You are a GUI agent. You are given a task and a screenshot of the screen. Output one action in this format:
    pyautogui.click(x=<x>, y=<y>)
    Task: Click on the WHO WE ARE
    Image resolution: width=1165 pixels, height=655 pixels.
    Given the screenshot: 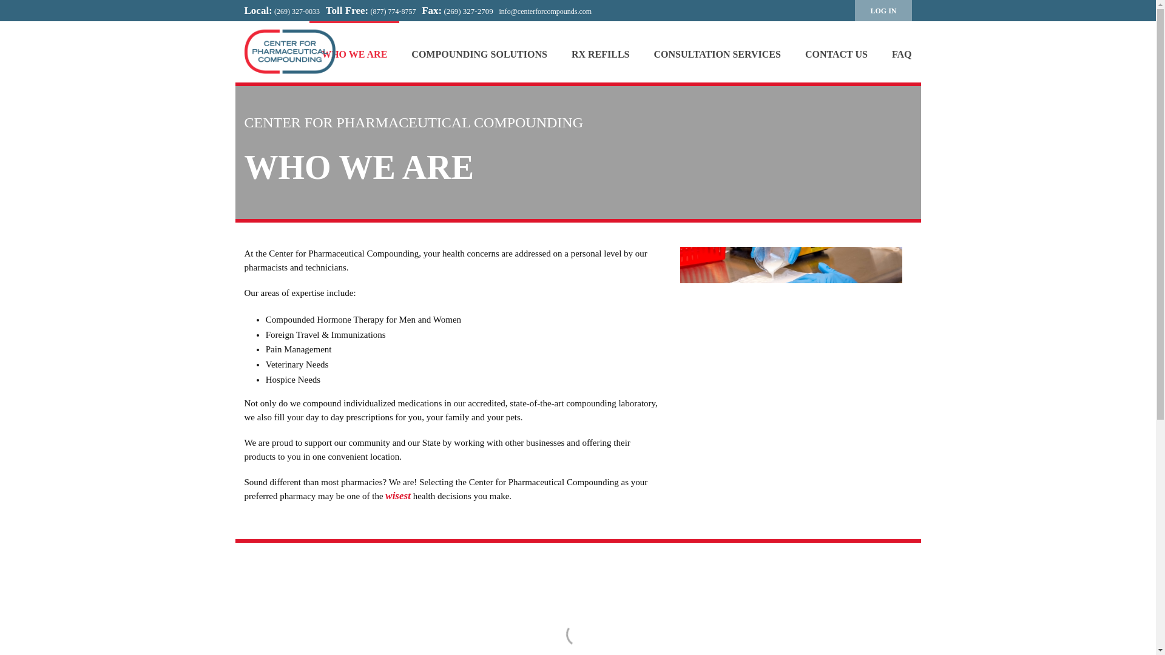 What is the action you would take?
    pyautogui.click(x=354, y=51)
    